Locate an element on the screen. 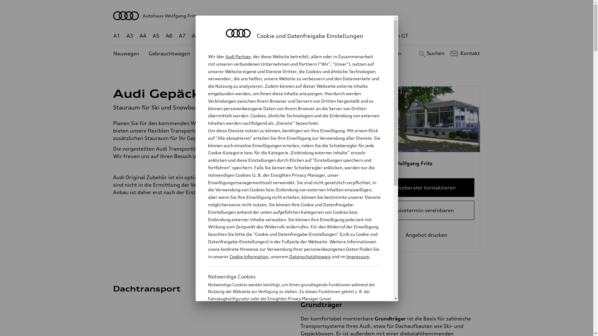  A5 is located at coordinates (156, 36).